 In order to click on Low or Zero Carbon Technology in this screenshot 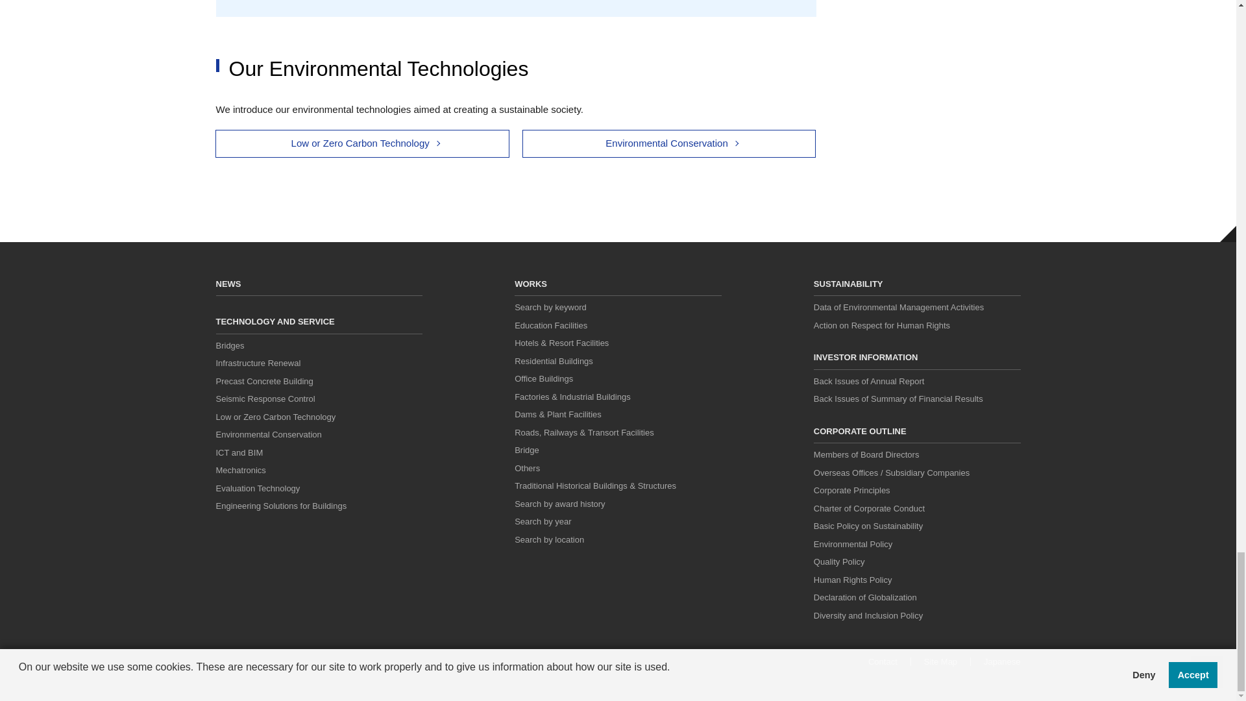, I will do `click(362, 143)`.